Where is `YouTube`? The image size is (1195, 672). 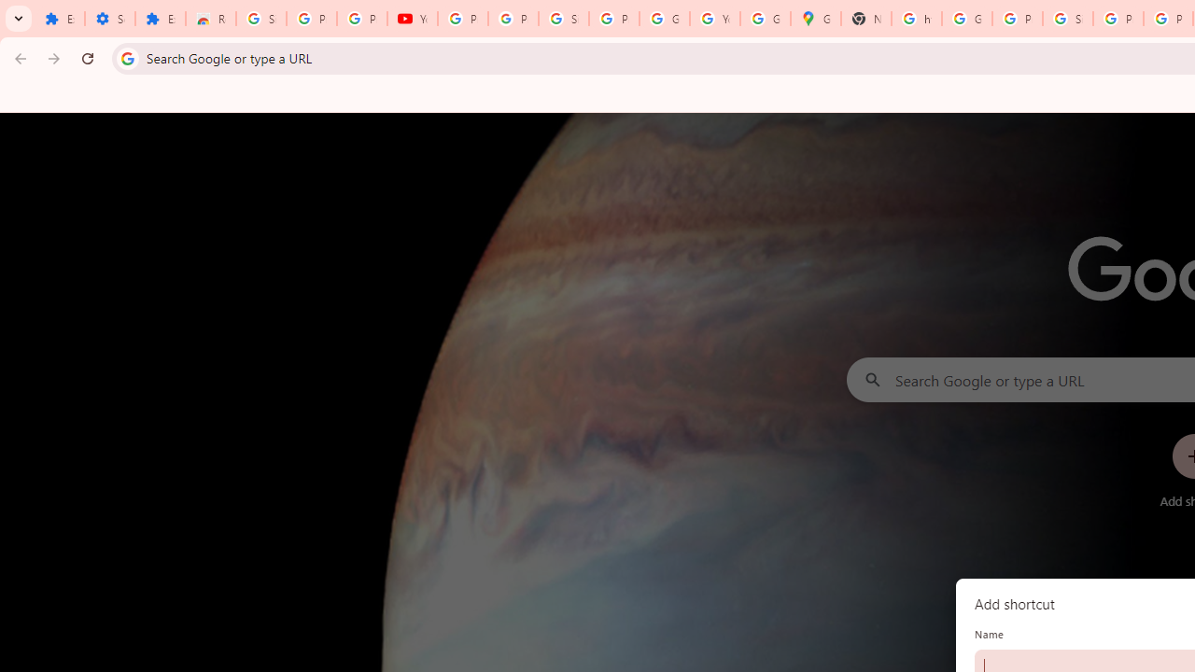 YouTube is located at coordinates (412, 19).